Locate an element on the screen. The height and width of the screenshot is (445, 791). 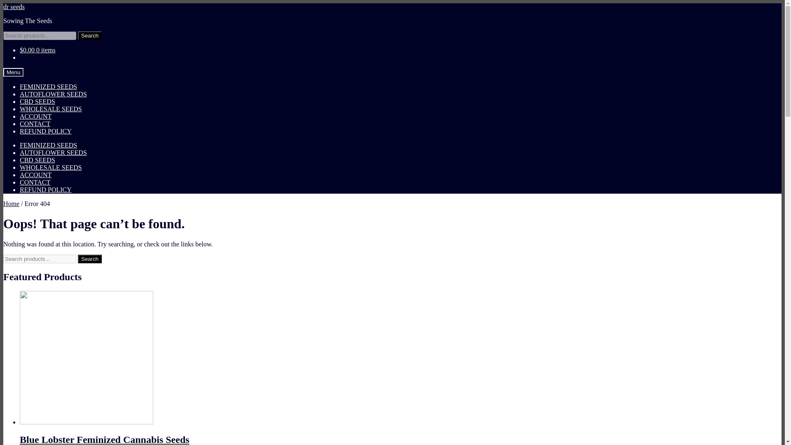
REFUND POLICY is located at coordinates (46, 190).